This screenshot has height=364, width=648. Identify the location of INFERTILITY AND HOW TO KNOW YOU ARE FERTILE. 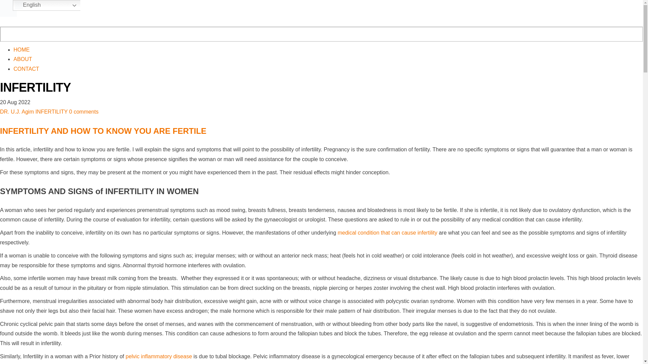
(103, 131).